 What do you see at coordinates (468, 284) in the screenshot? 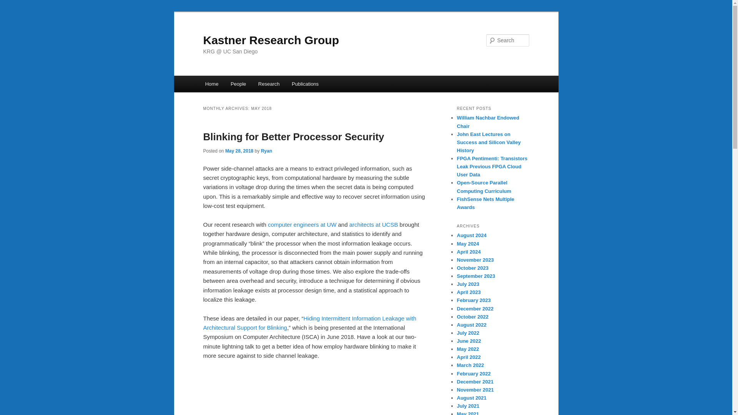
I see `July 2023` at bounding box center [468, 284].